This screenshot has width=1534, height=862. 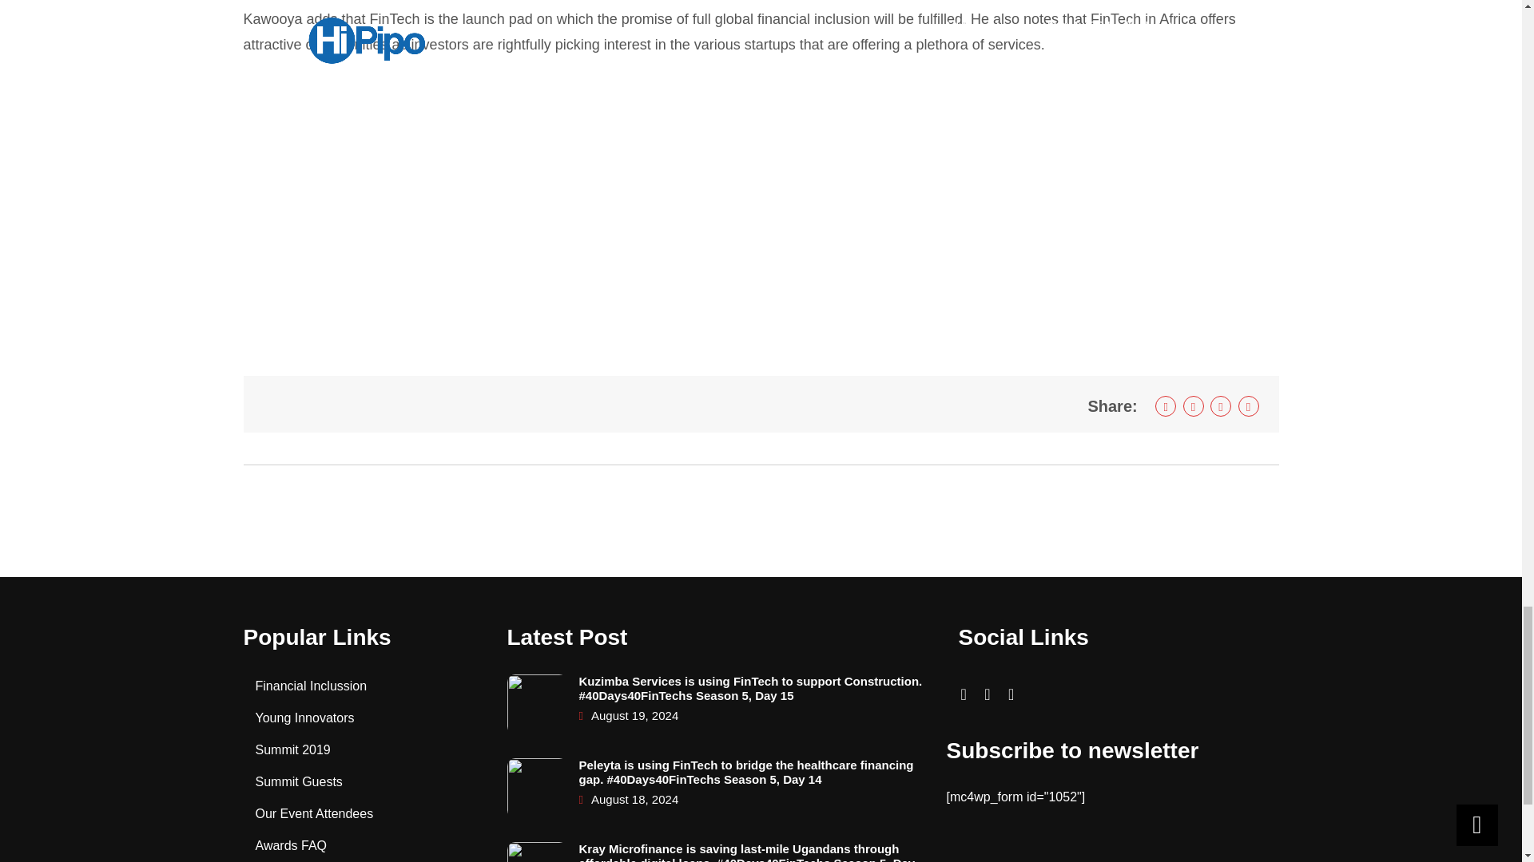 What do you see at coordinates (305, 718) in the screenshot?
I see `Young Innovators` at bounding box center [305, 718].